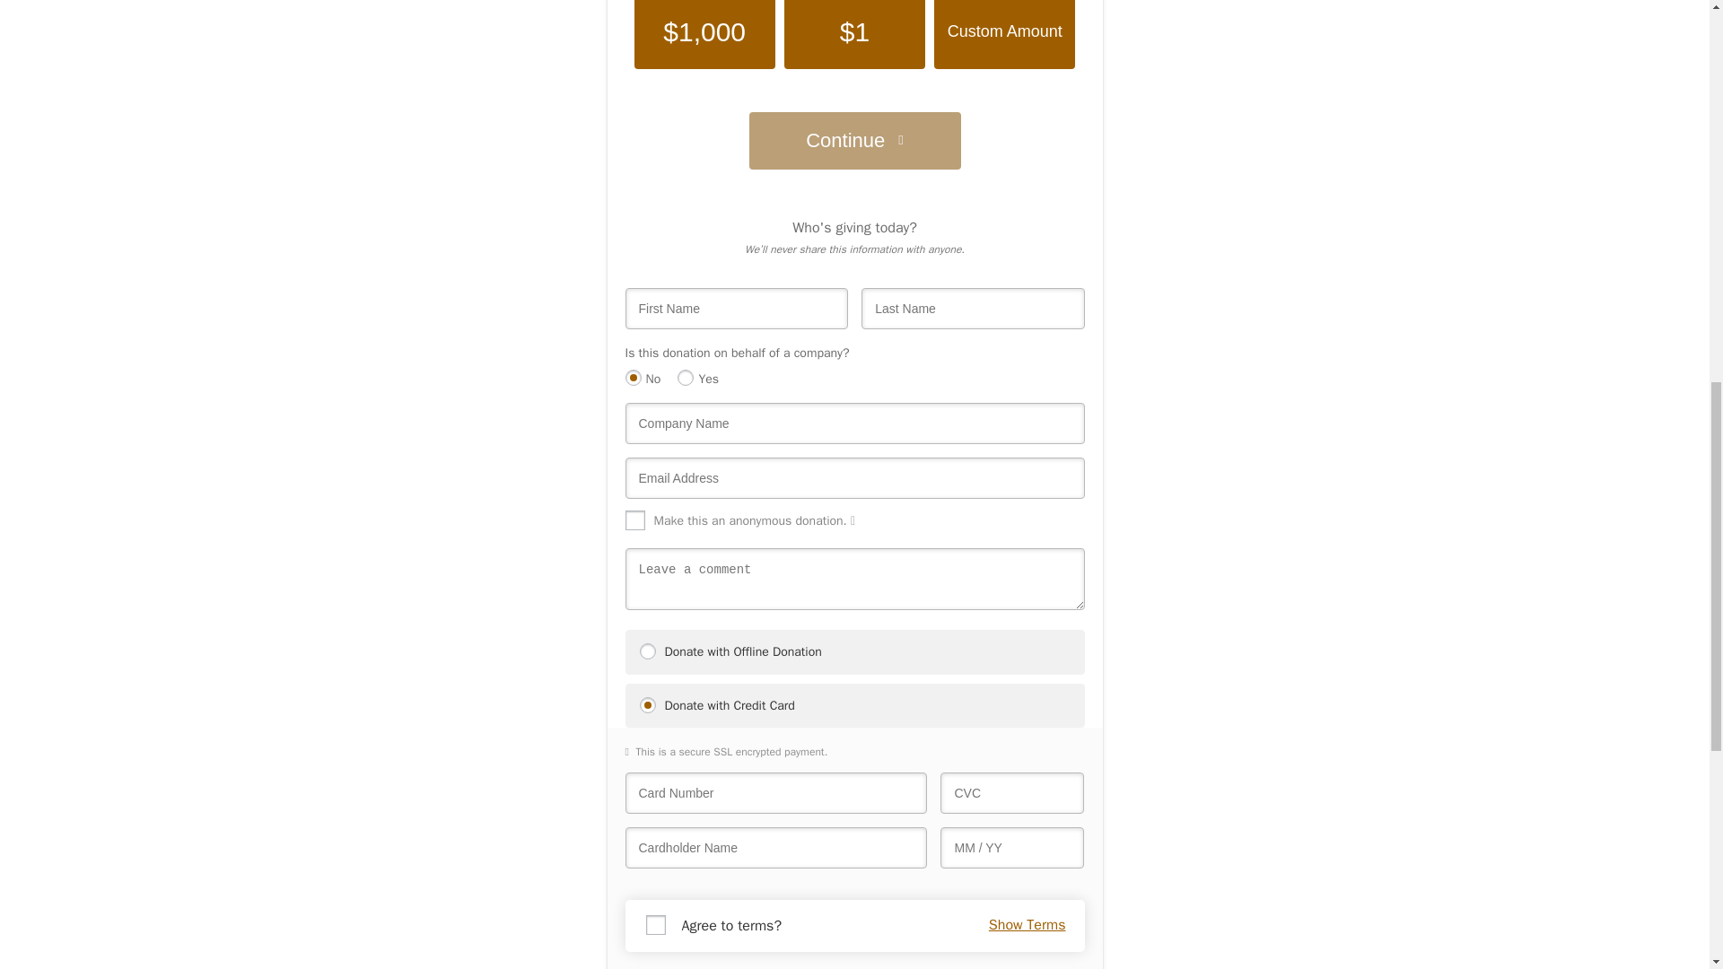 This screenshot has width=1723, height=969. I want to click on Continue, so click(853, 141).